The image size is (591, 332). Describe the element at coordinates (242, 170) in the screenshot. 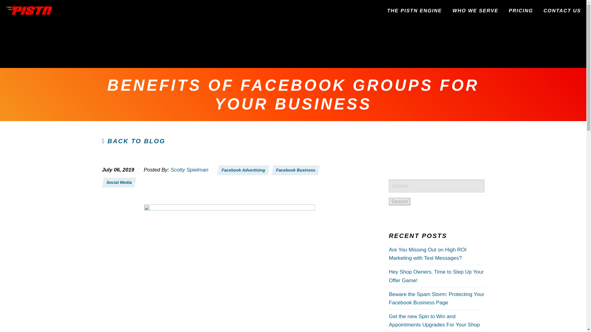

I see `Facebook Advertising` at that location.